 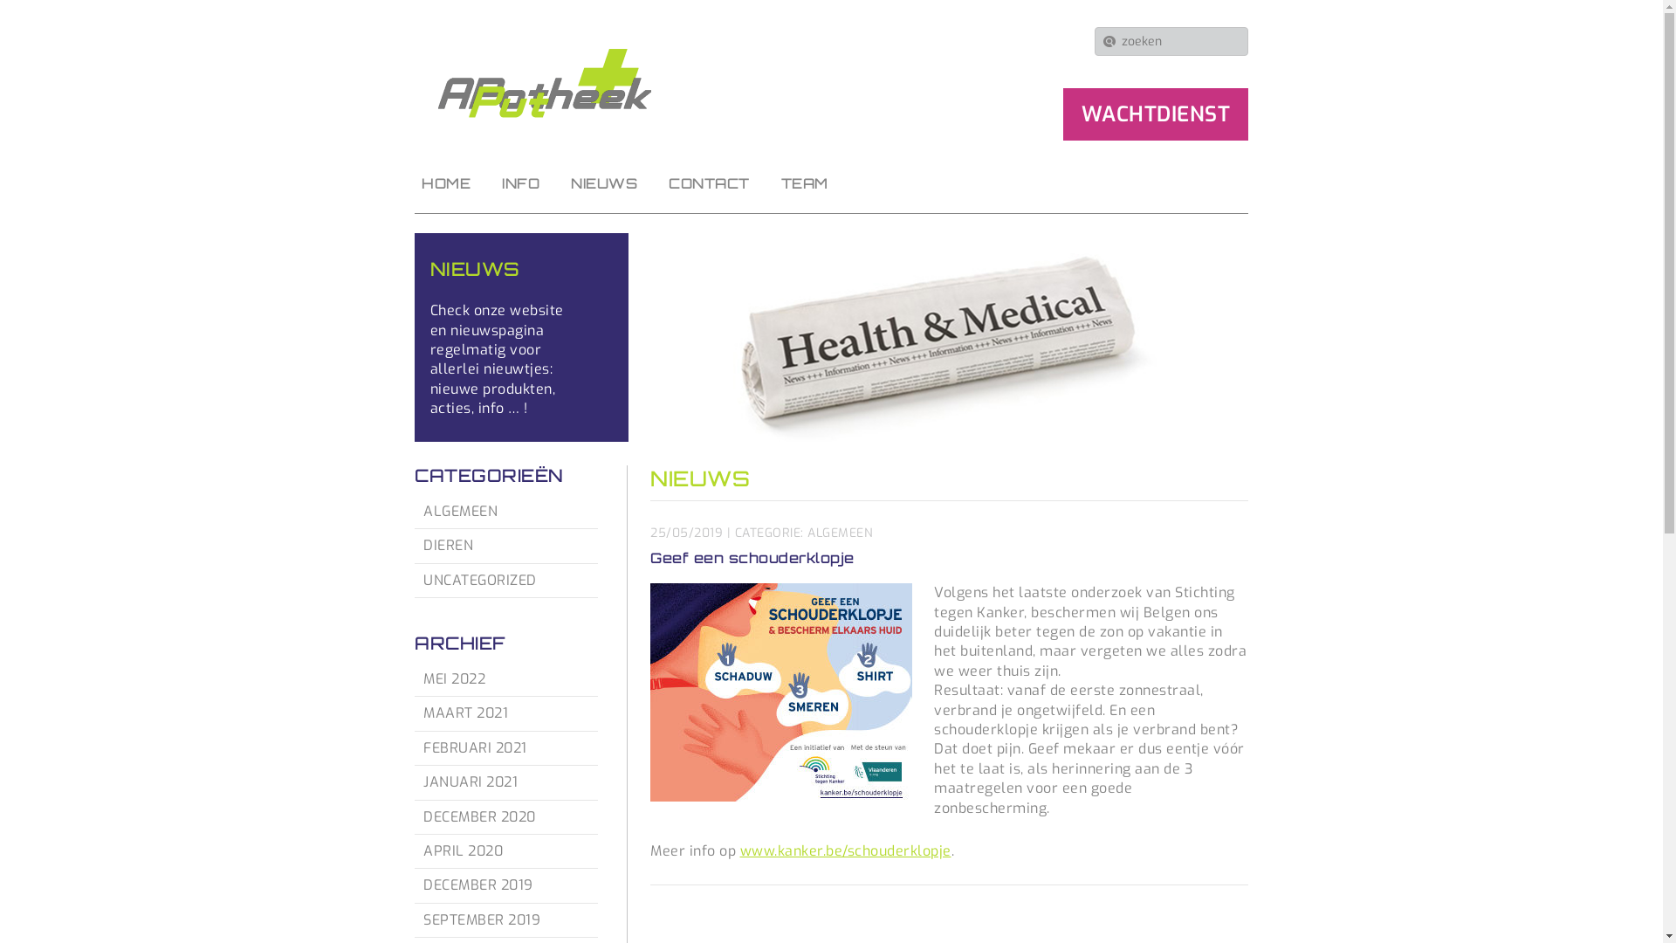 I want to click on TEAM, so click(x=804, y=183).